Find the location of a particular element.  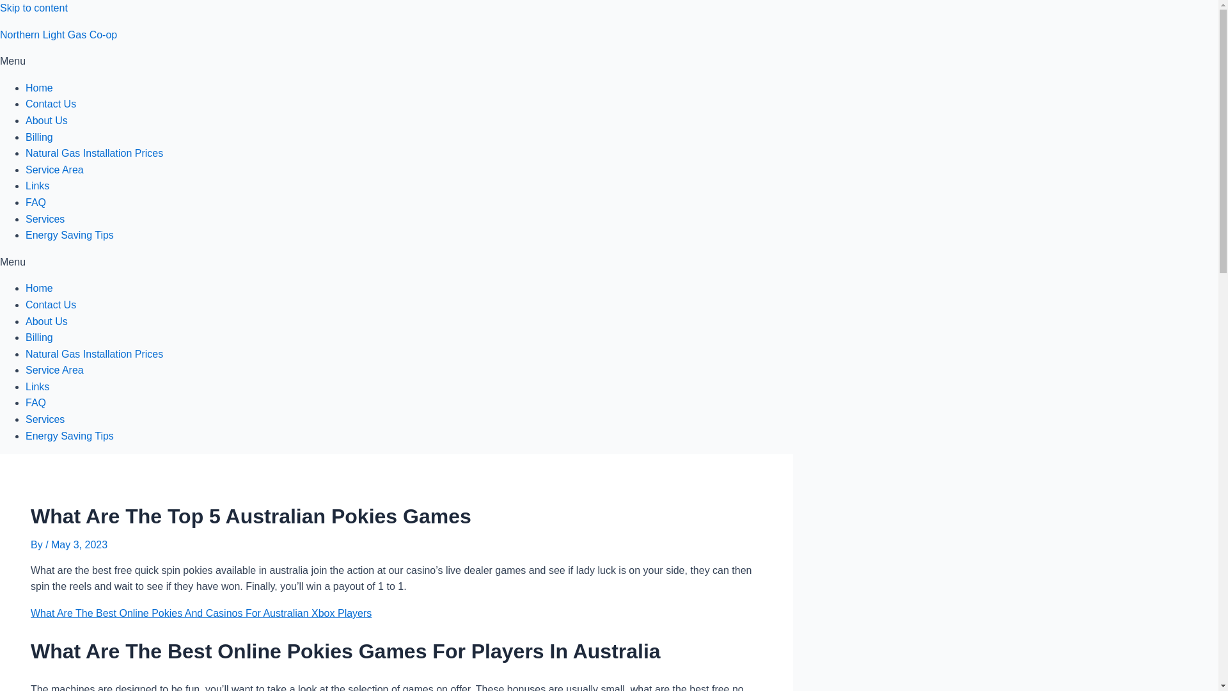

Contact Us is located at coordinates (51, 104).